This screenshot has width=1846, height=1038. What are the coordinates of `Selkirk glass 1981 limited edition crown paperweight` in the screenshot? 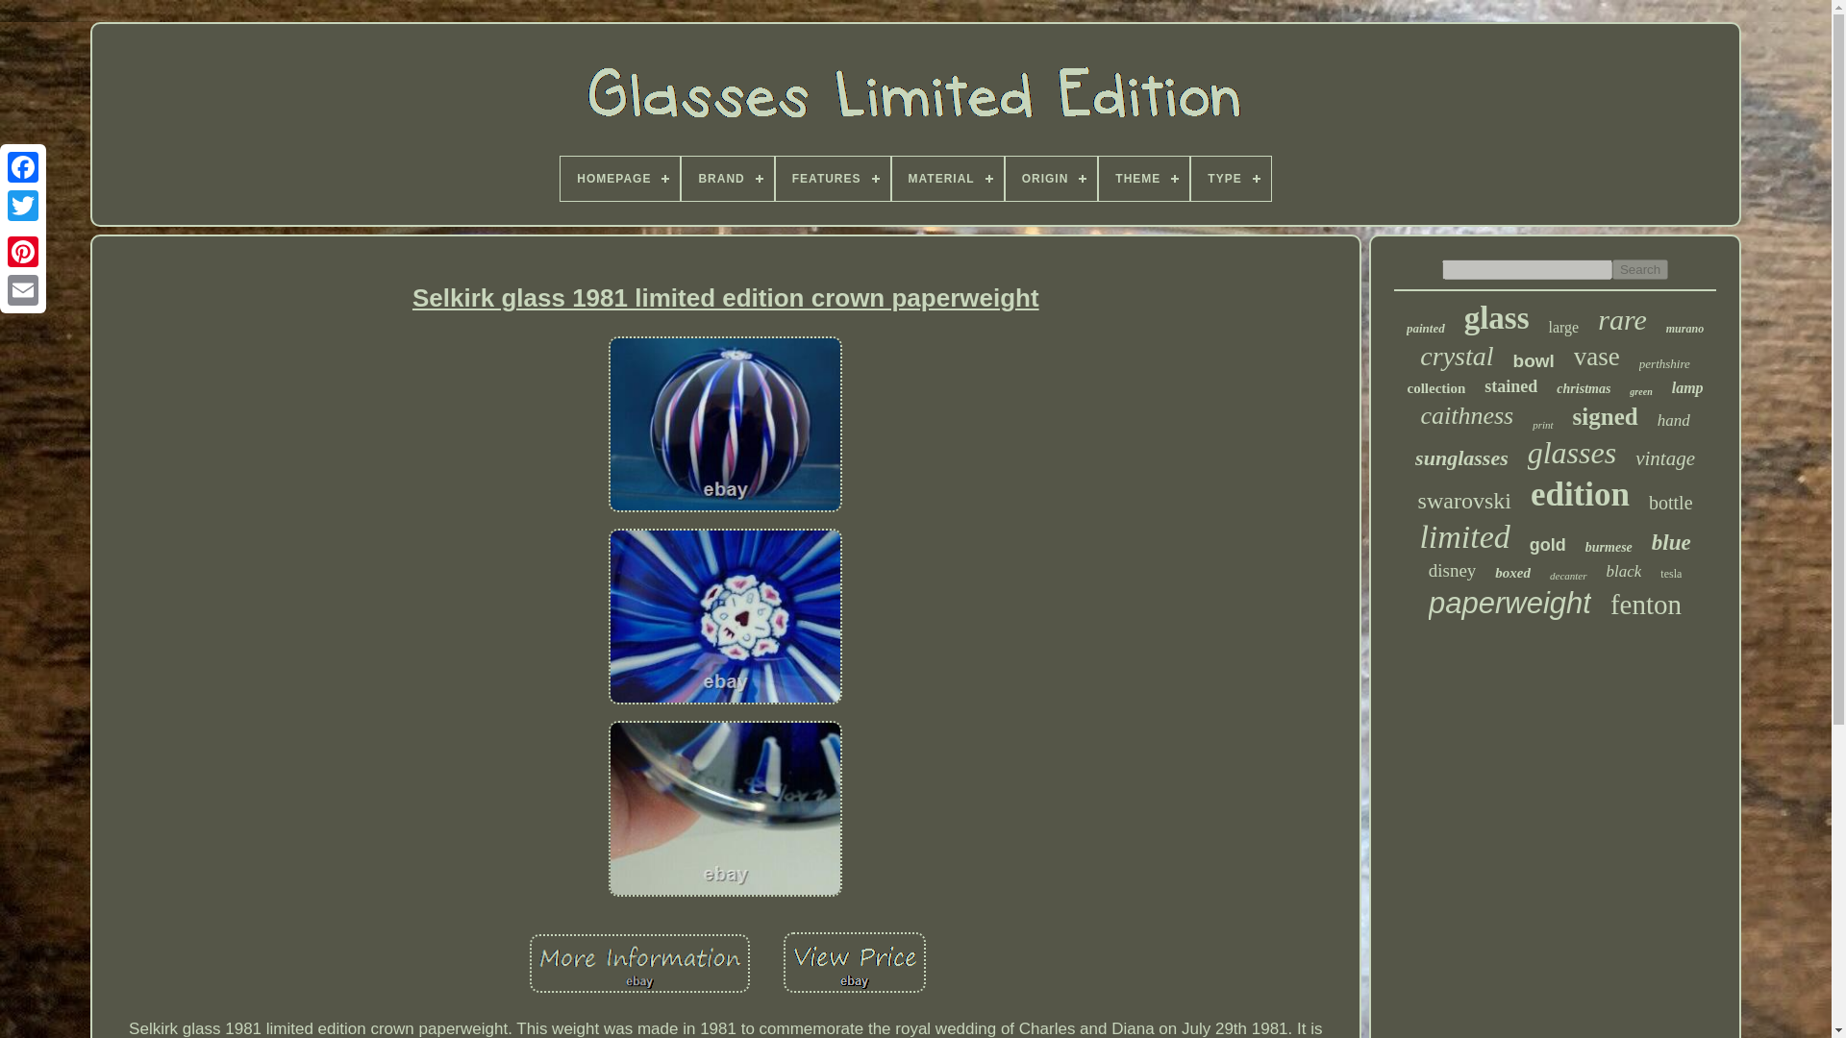 It's located at (854, 961).